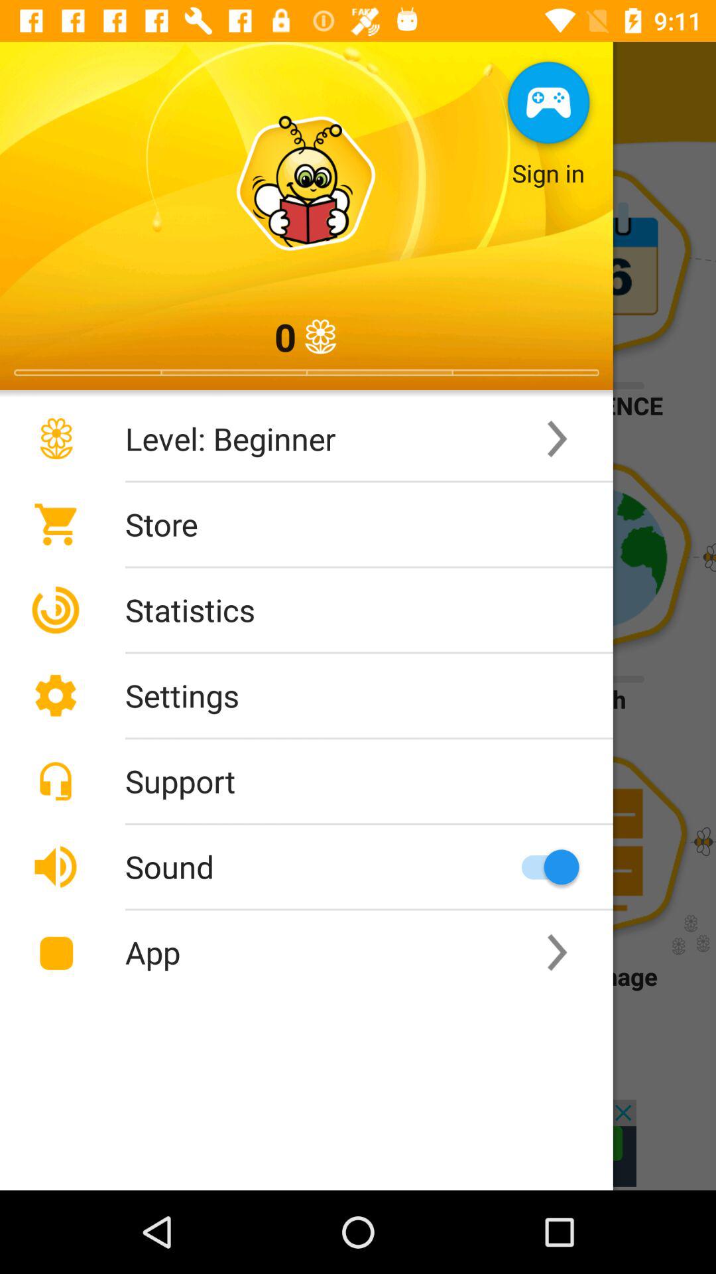  What do you see at coordinates (558, 953) in the screenshot?
I see `select the second right scroll` at bounding box center [558, 953].